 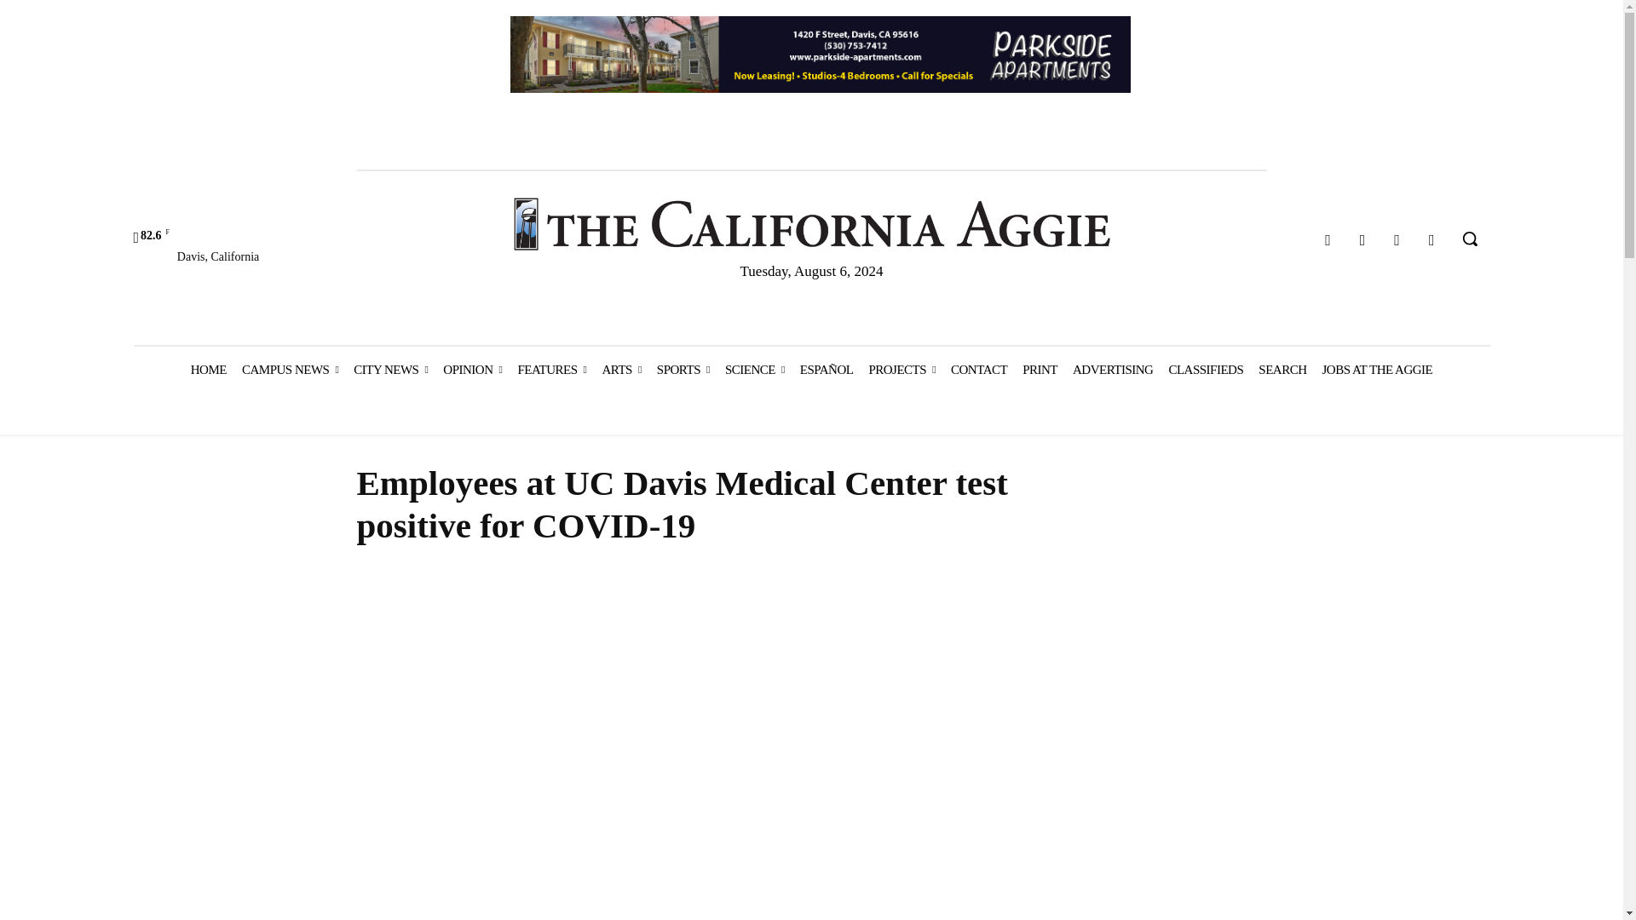 I want to click on Twitter, so click(x=1397, y=240).